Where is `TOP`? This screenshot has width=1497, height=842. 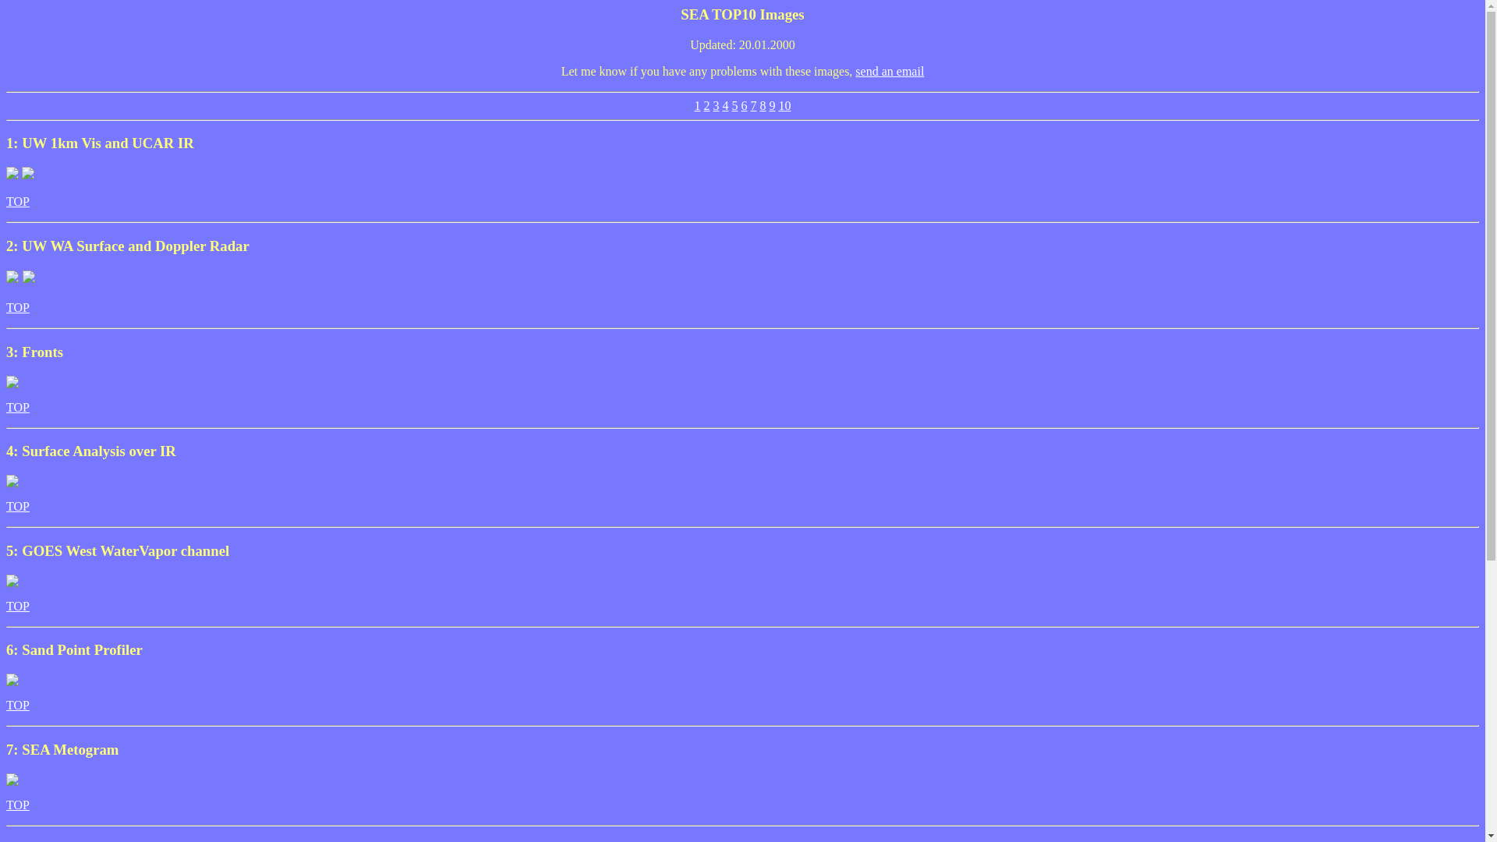 TOP is located at coordinates (18, 407).